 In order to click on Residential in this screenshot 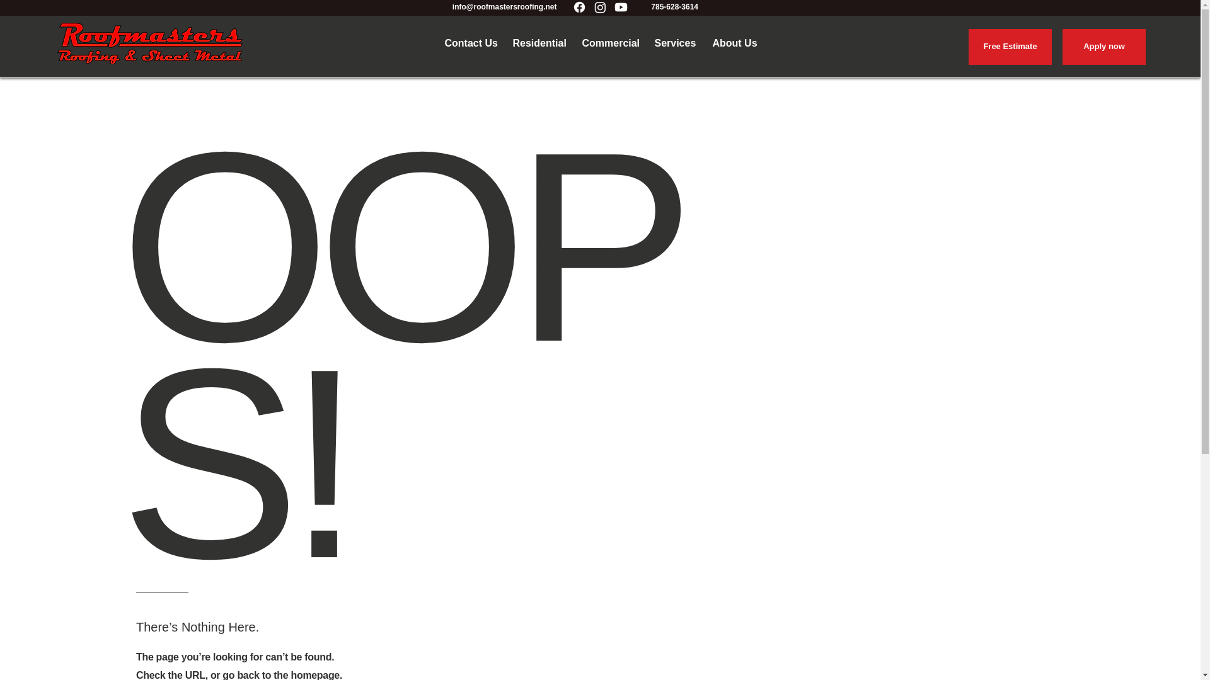, I will do `click(538, 43)`.